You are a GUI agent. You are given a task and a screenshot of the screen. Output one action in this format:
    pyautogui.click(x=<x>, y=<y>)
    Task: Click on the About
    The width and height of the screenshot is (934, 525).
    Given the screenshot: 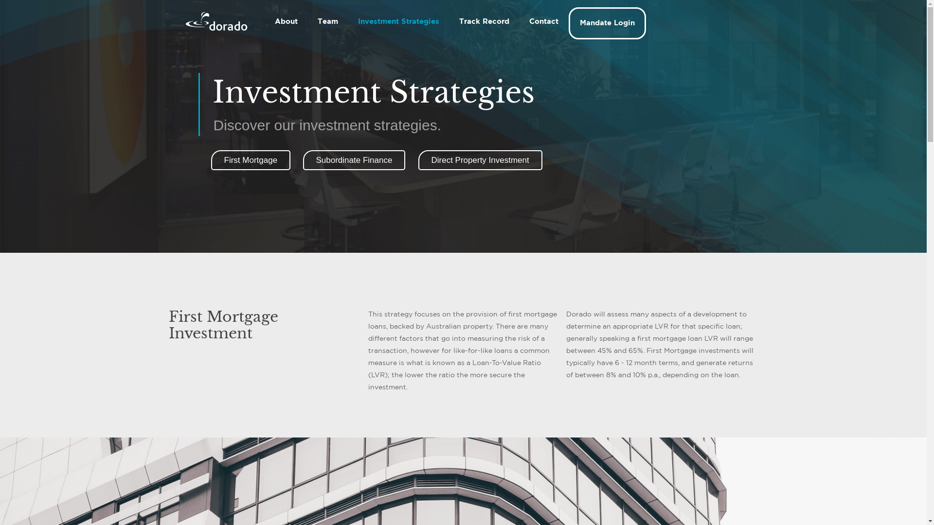 What is the action you would take?
    pyautogui.click(x=287, y=22)
    